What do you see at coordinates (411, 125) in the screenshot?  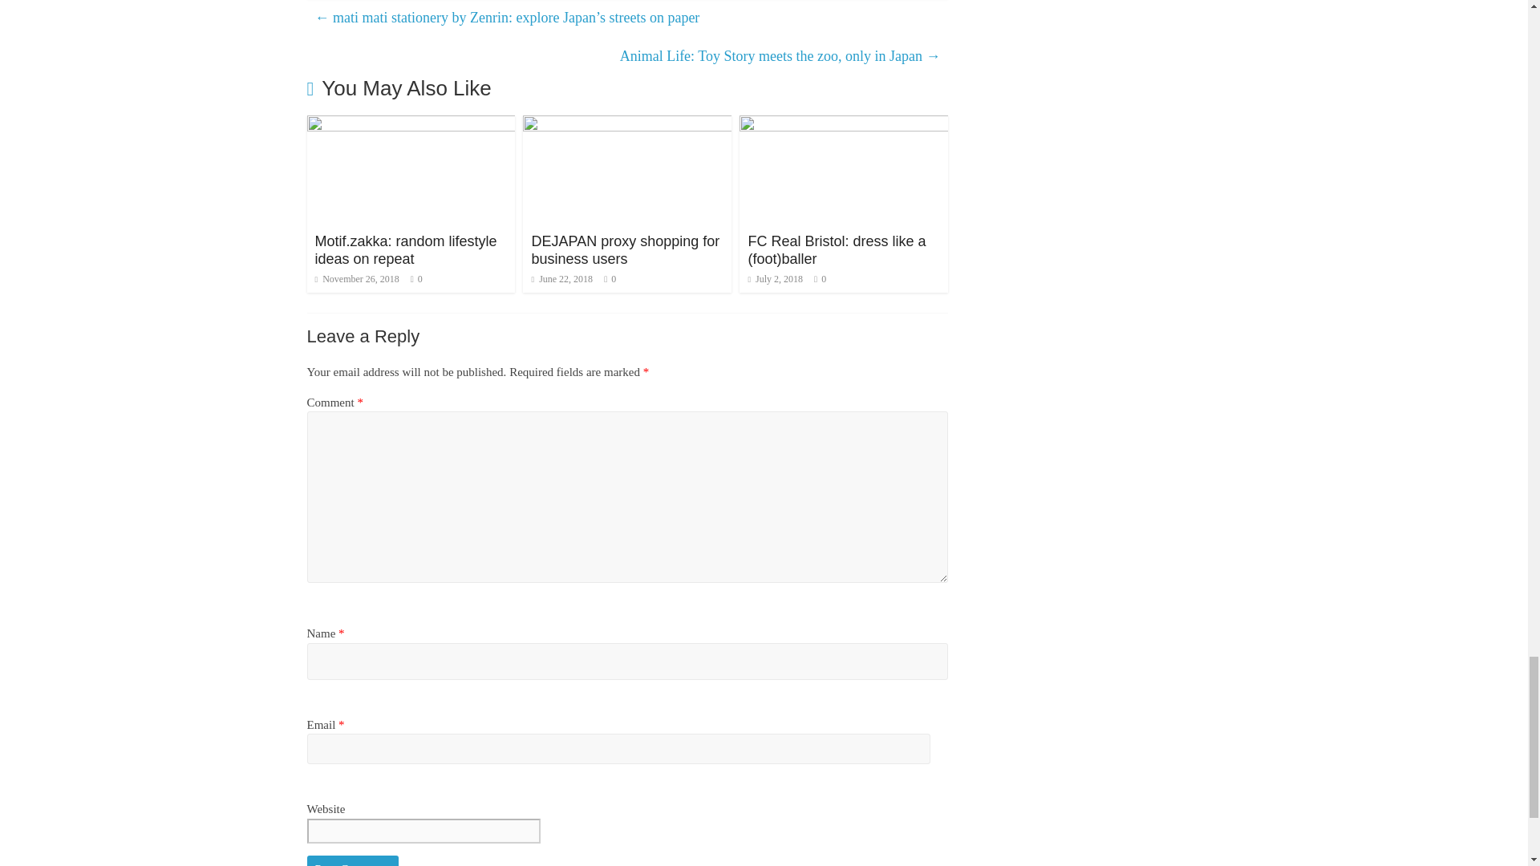 I see `Motif.zakka: random lifestyle ideas on repeat` at bounding box center [411, 125].